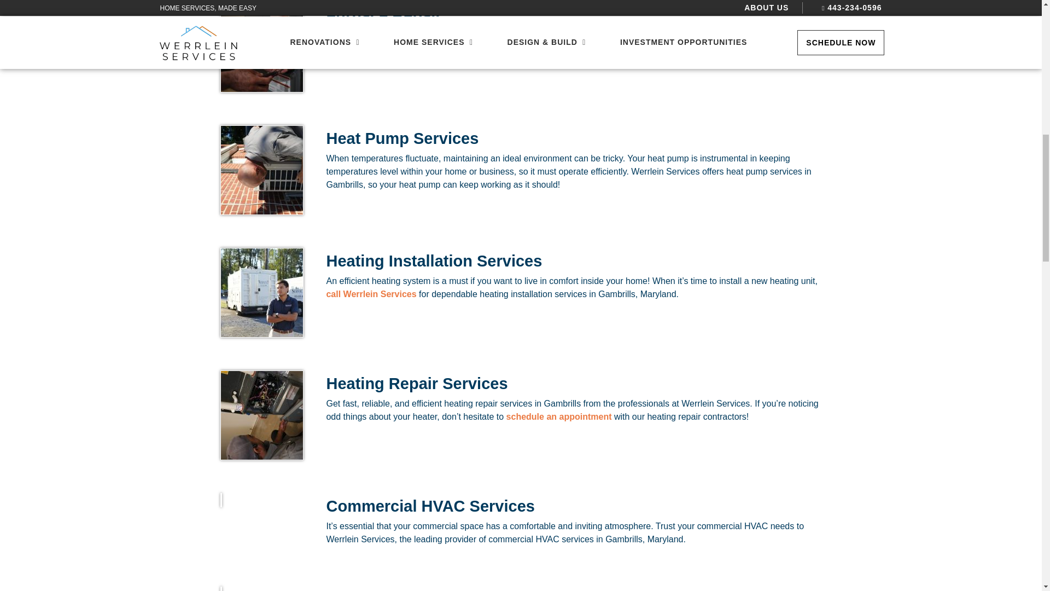 Image resolution: width=1050 pixels, height=591 pixels. I want to click on Werrlein Services repair person services a heating system, so click(261, 415).